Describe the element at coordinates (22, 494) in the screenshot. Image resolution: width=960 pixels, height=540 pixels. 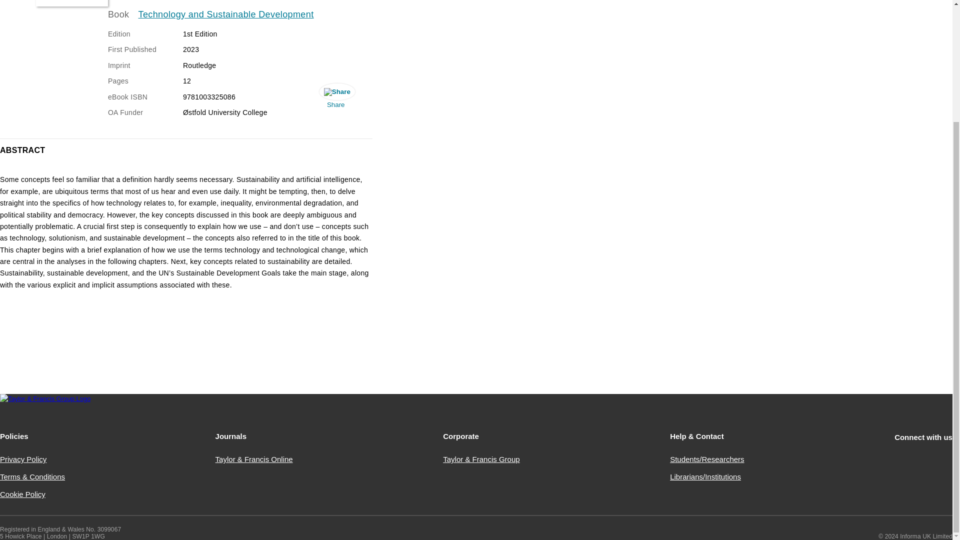
I see `Cookie Policy` at that location.